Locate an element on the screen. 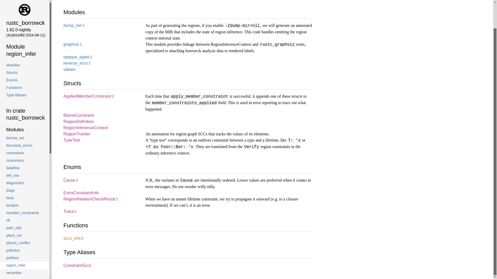 The height and width of the screenshot is (279, 497). renumber is located at coordinates (24, 245).